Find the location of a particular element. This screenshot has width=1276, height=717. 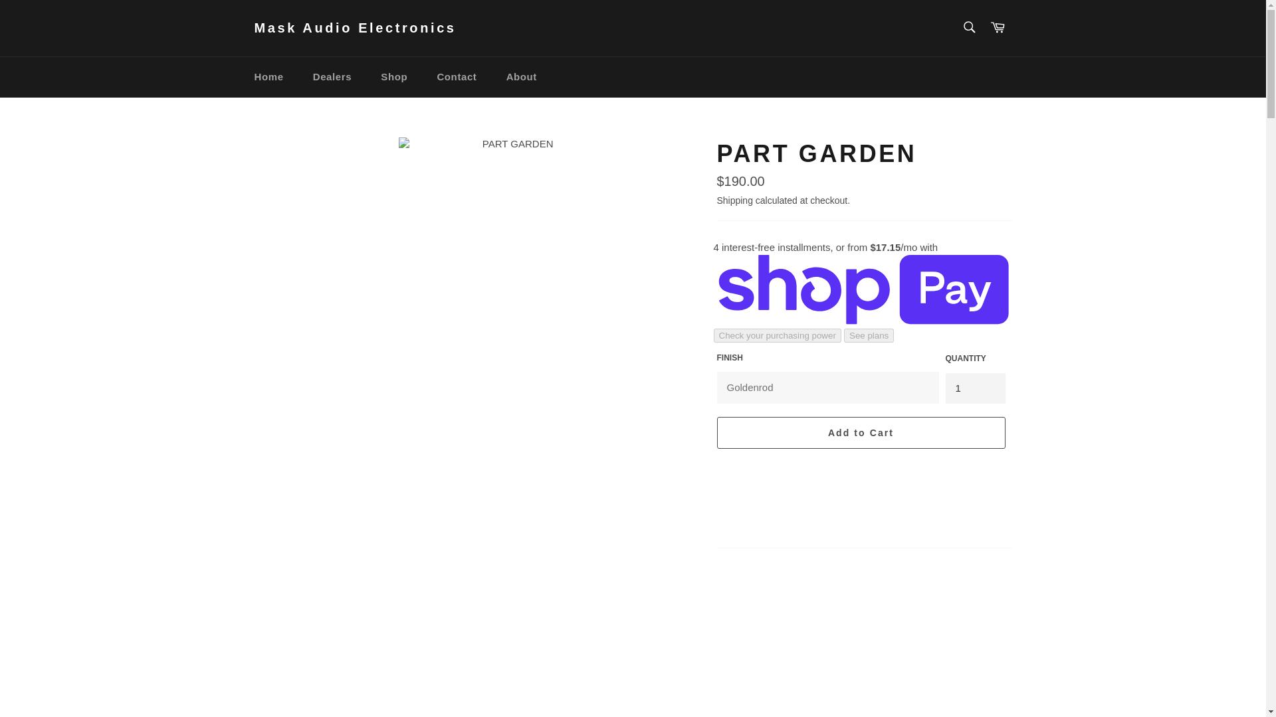

1 is located at coordinates (975, 388).